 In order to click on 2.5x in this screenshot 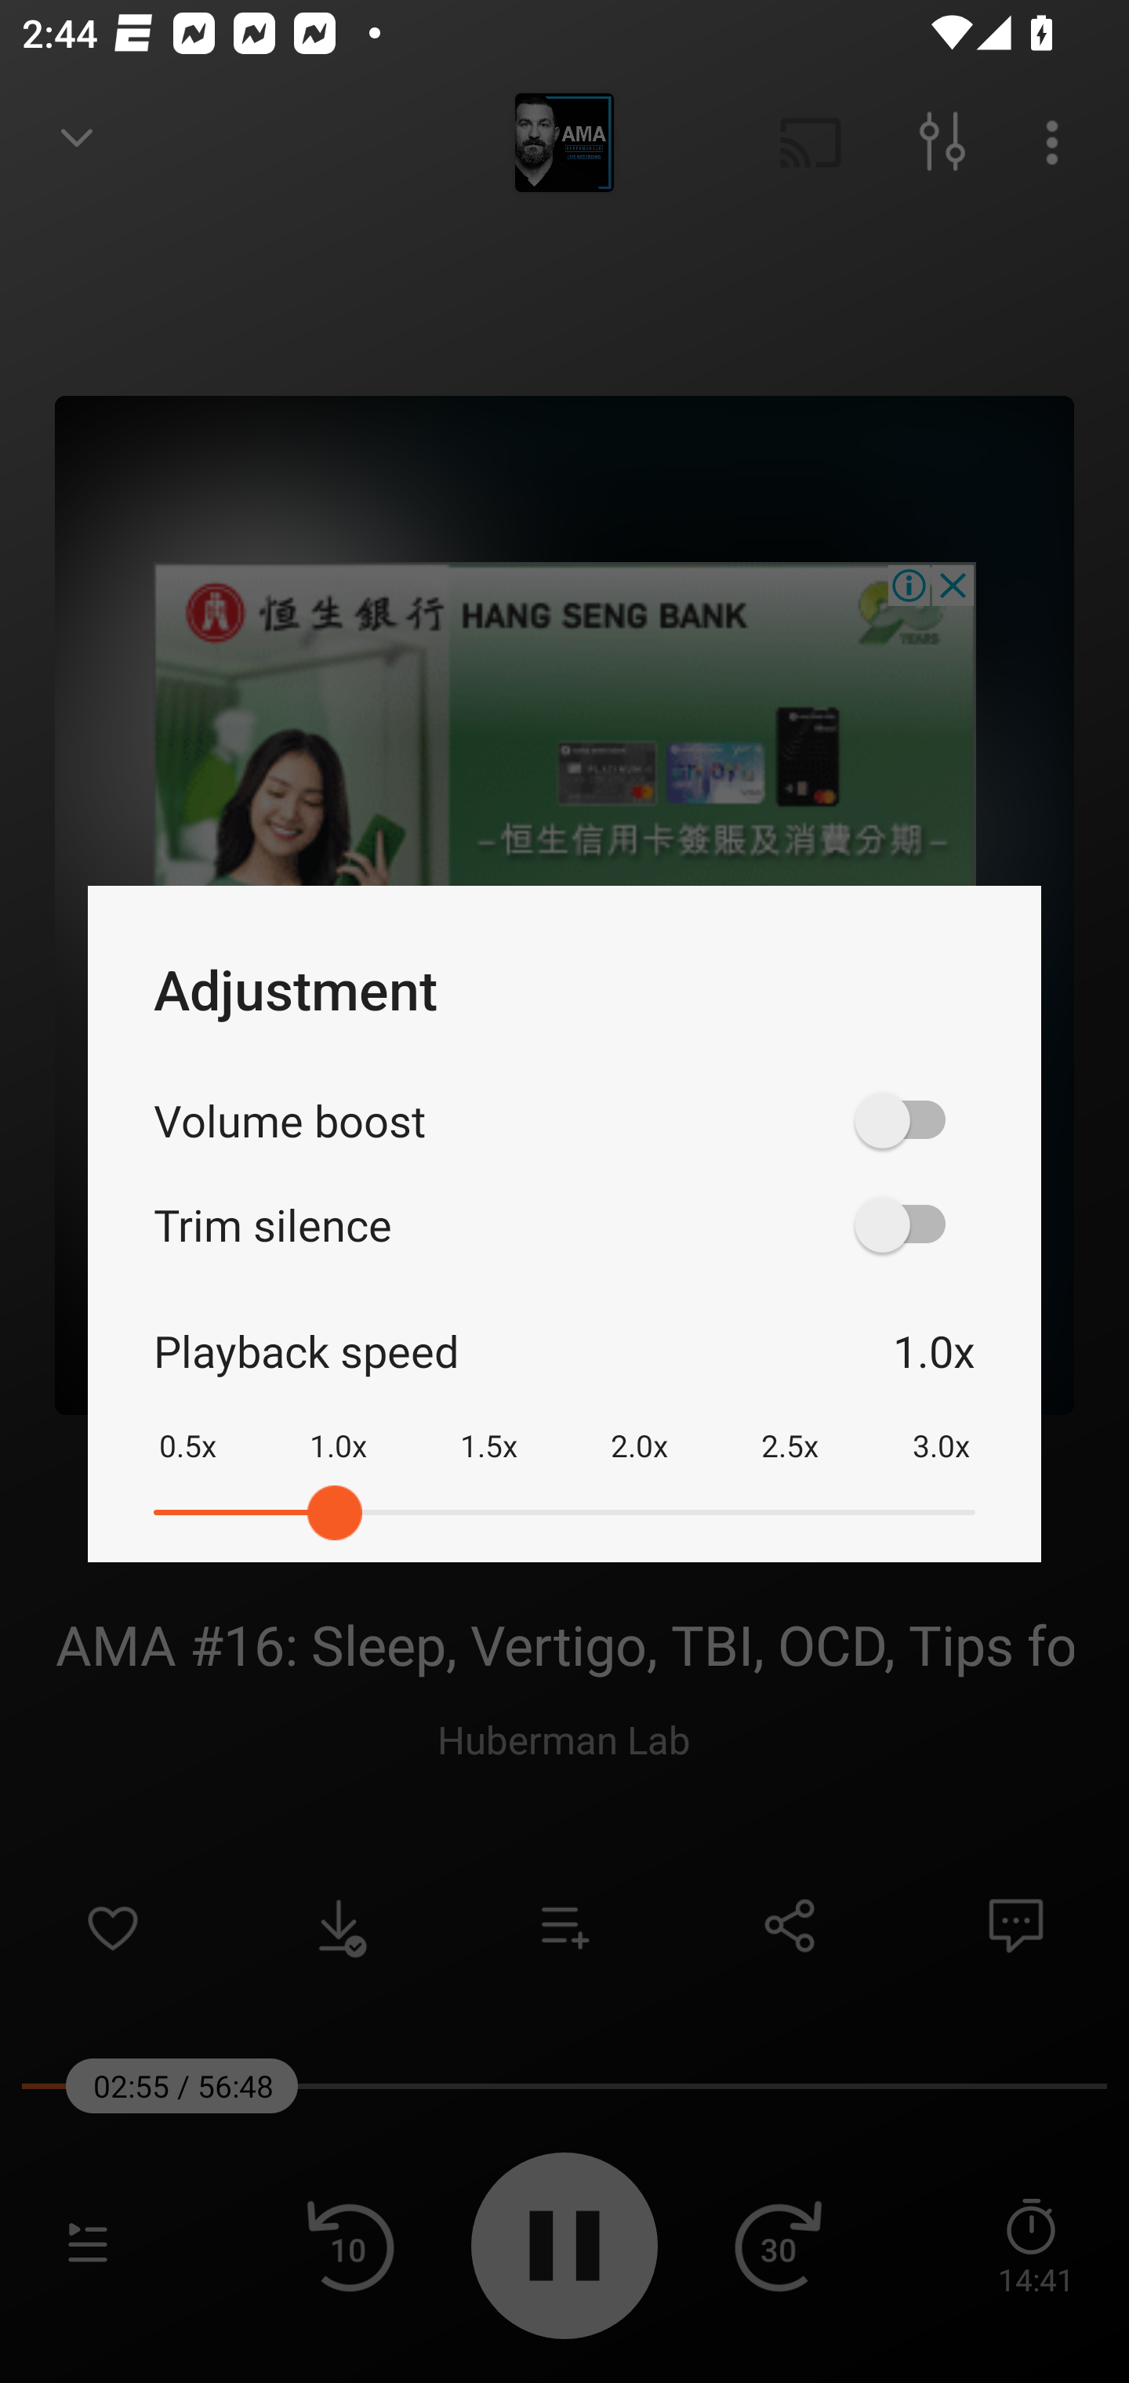, I will do `click(790, 1425)`.